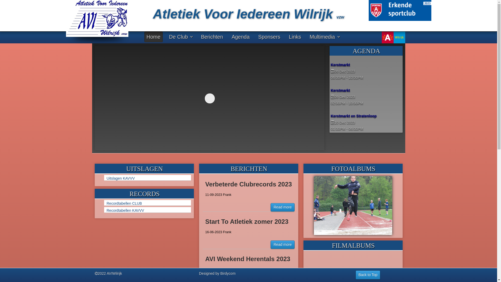  I want to click on Kerstmarkt en Stratenloop, so click(367, 116).